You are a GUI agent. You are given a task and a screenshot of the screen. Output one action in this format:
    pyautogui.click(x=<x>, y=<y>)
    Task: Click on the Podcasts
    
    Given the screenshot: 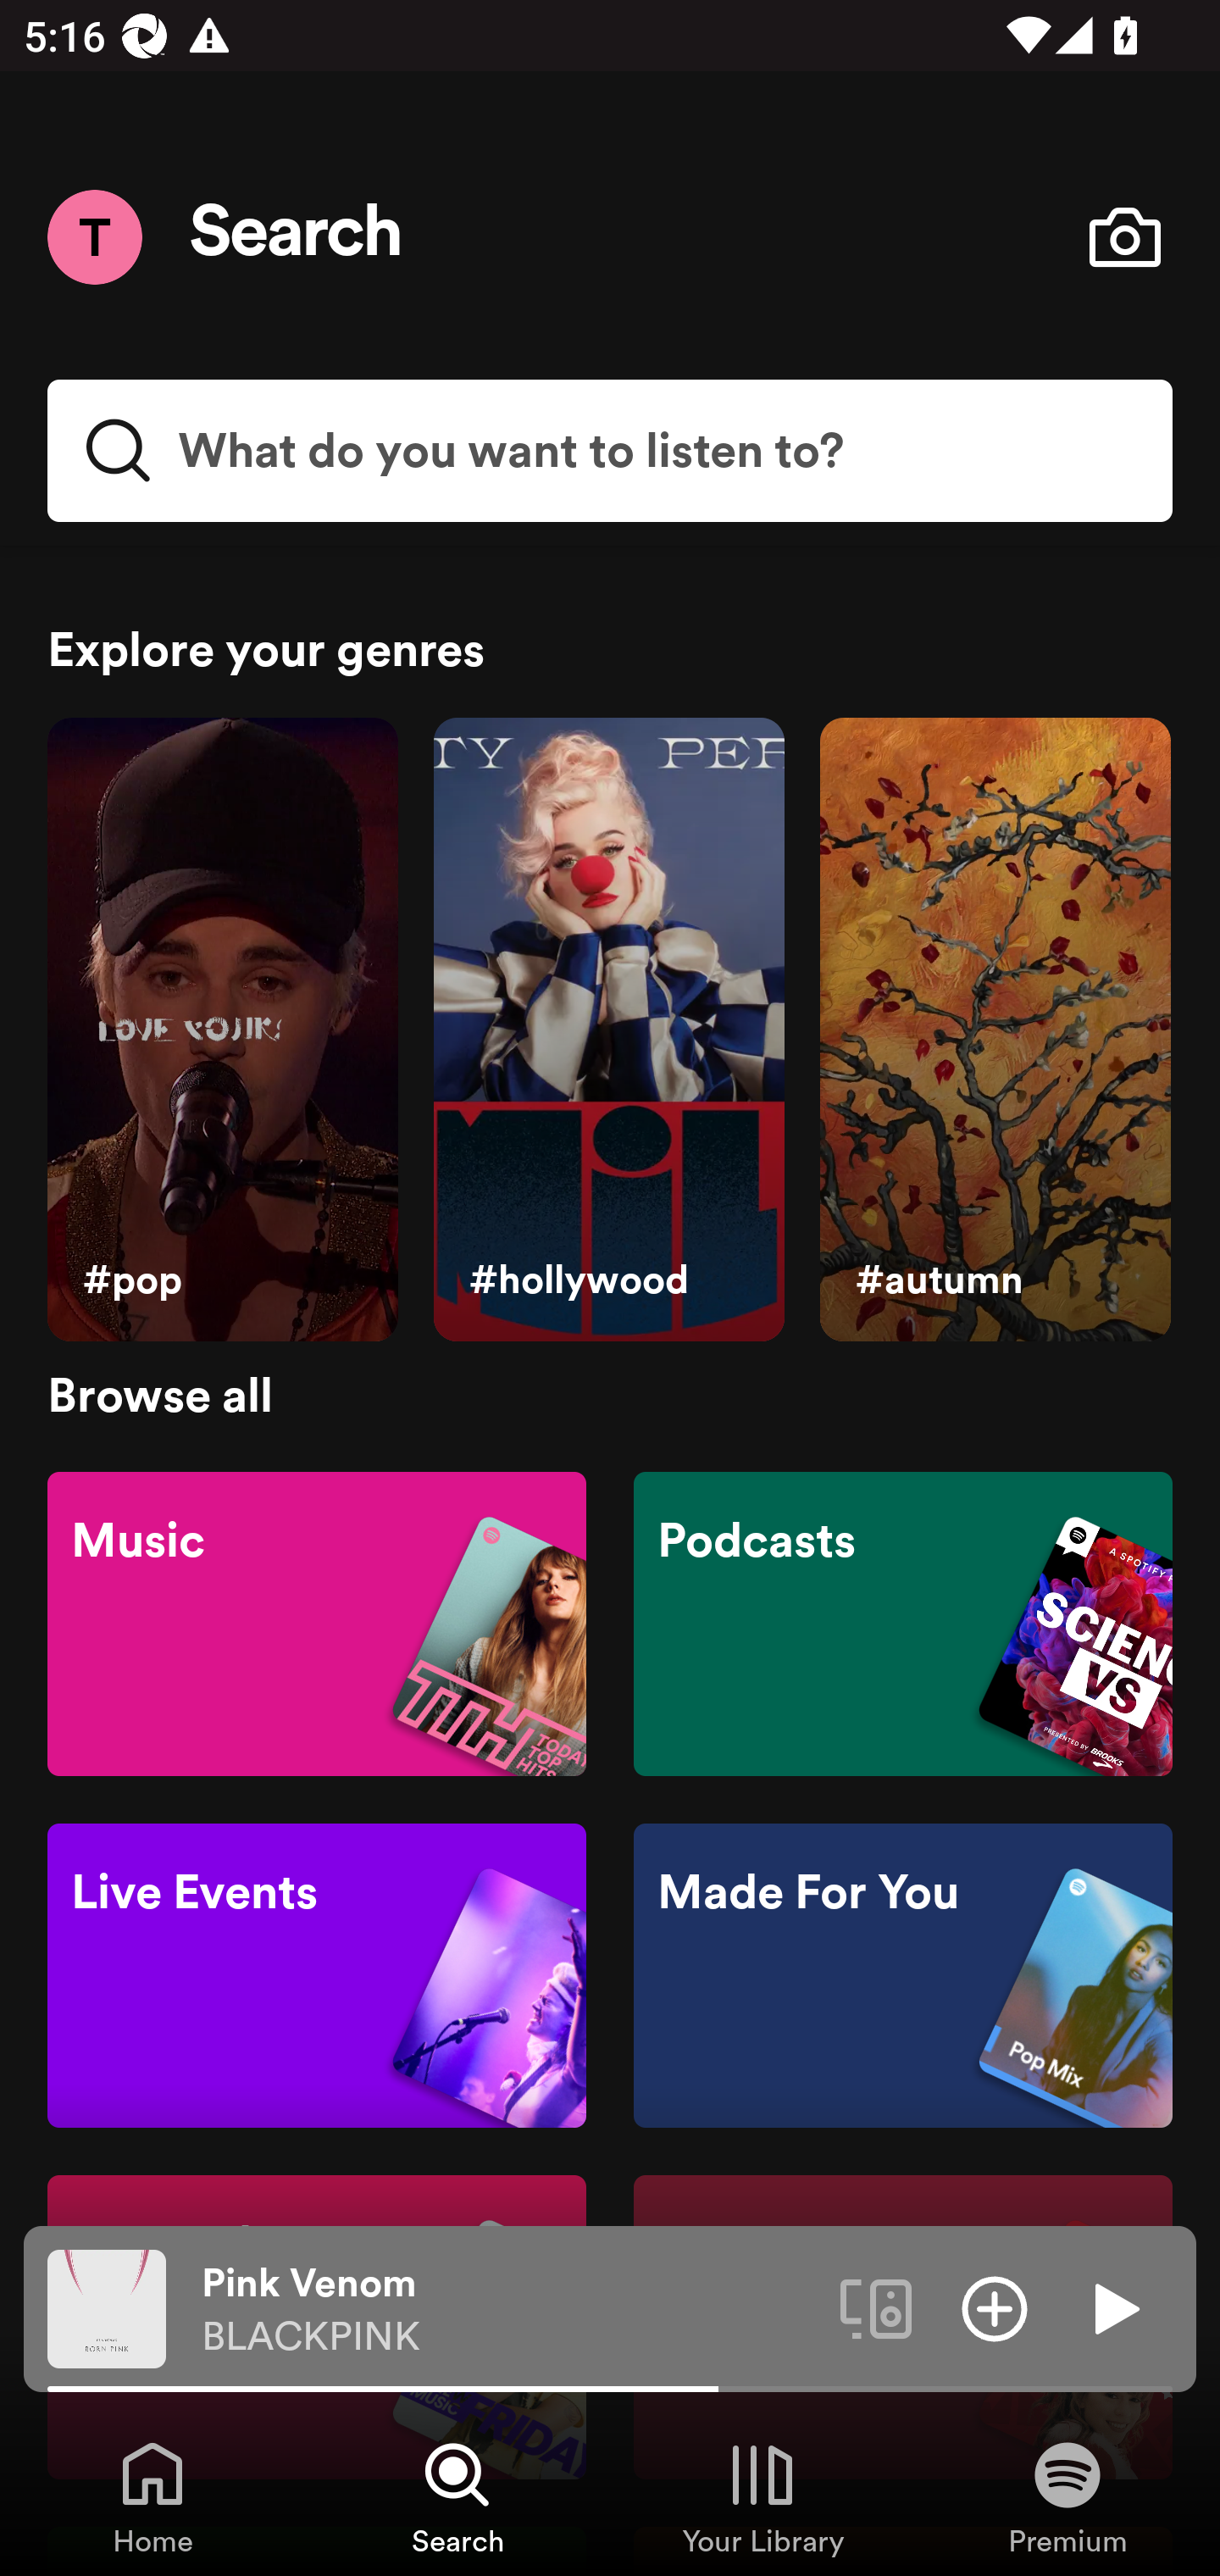 What is the action you would take?
    pyautogui.click(x=902, y=1622)
    